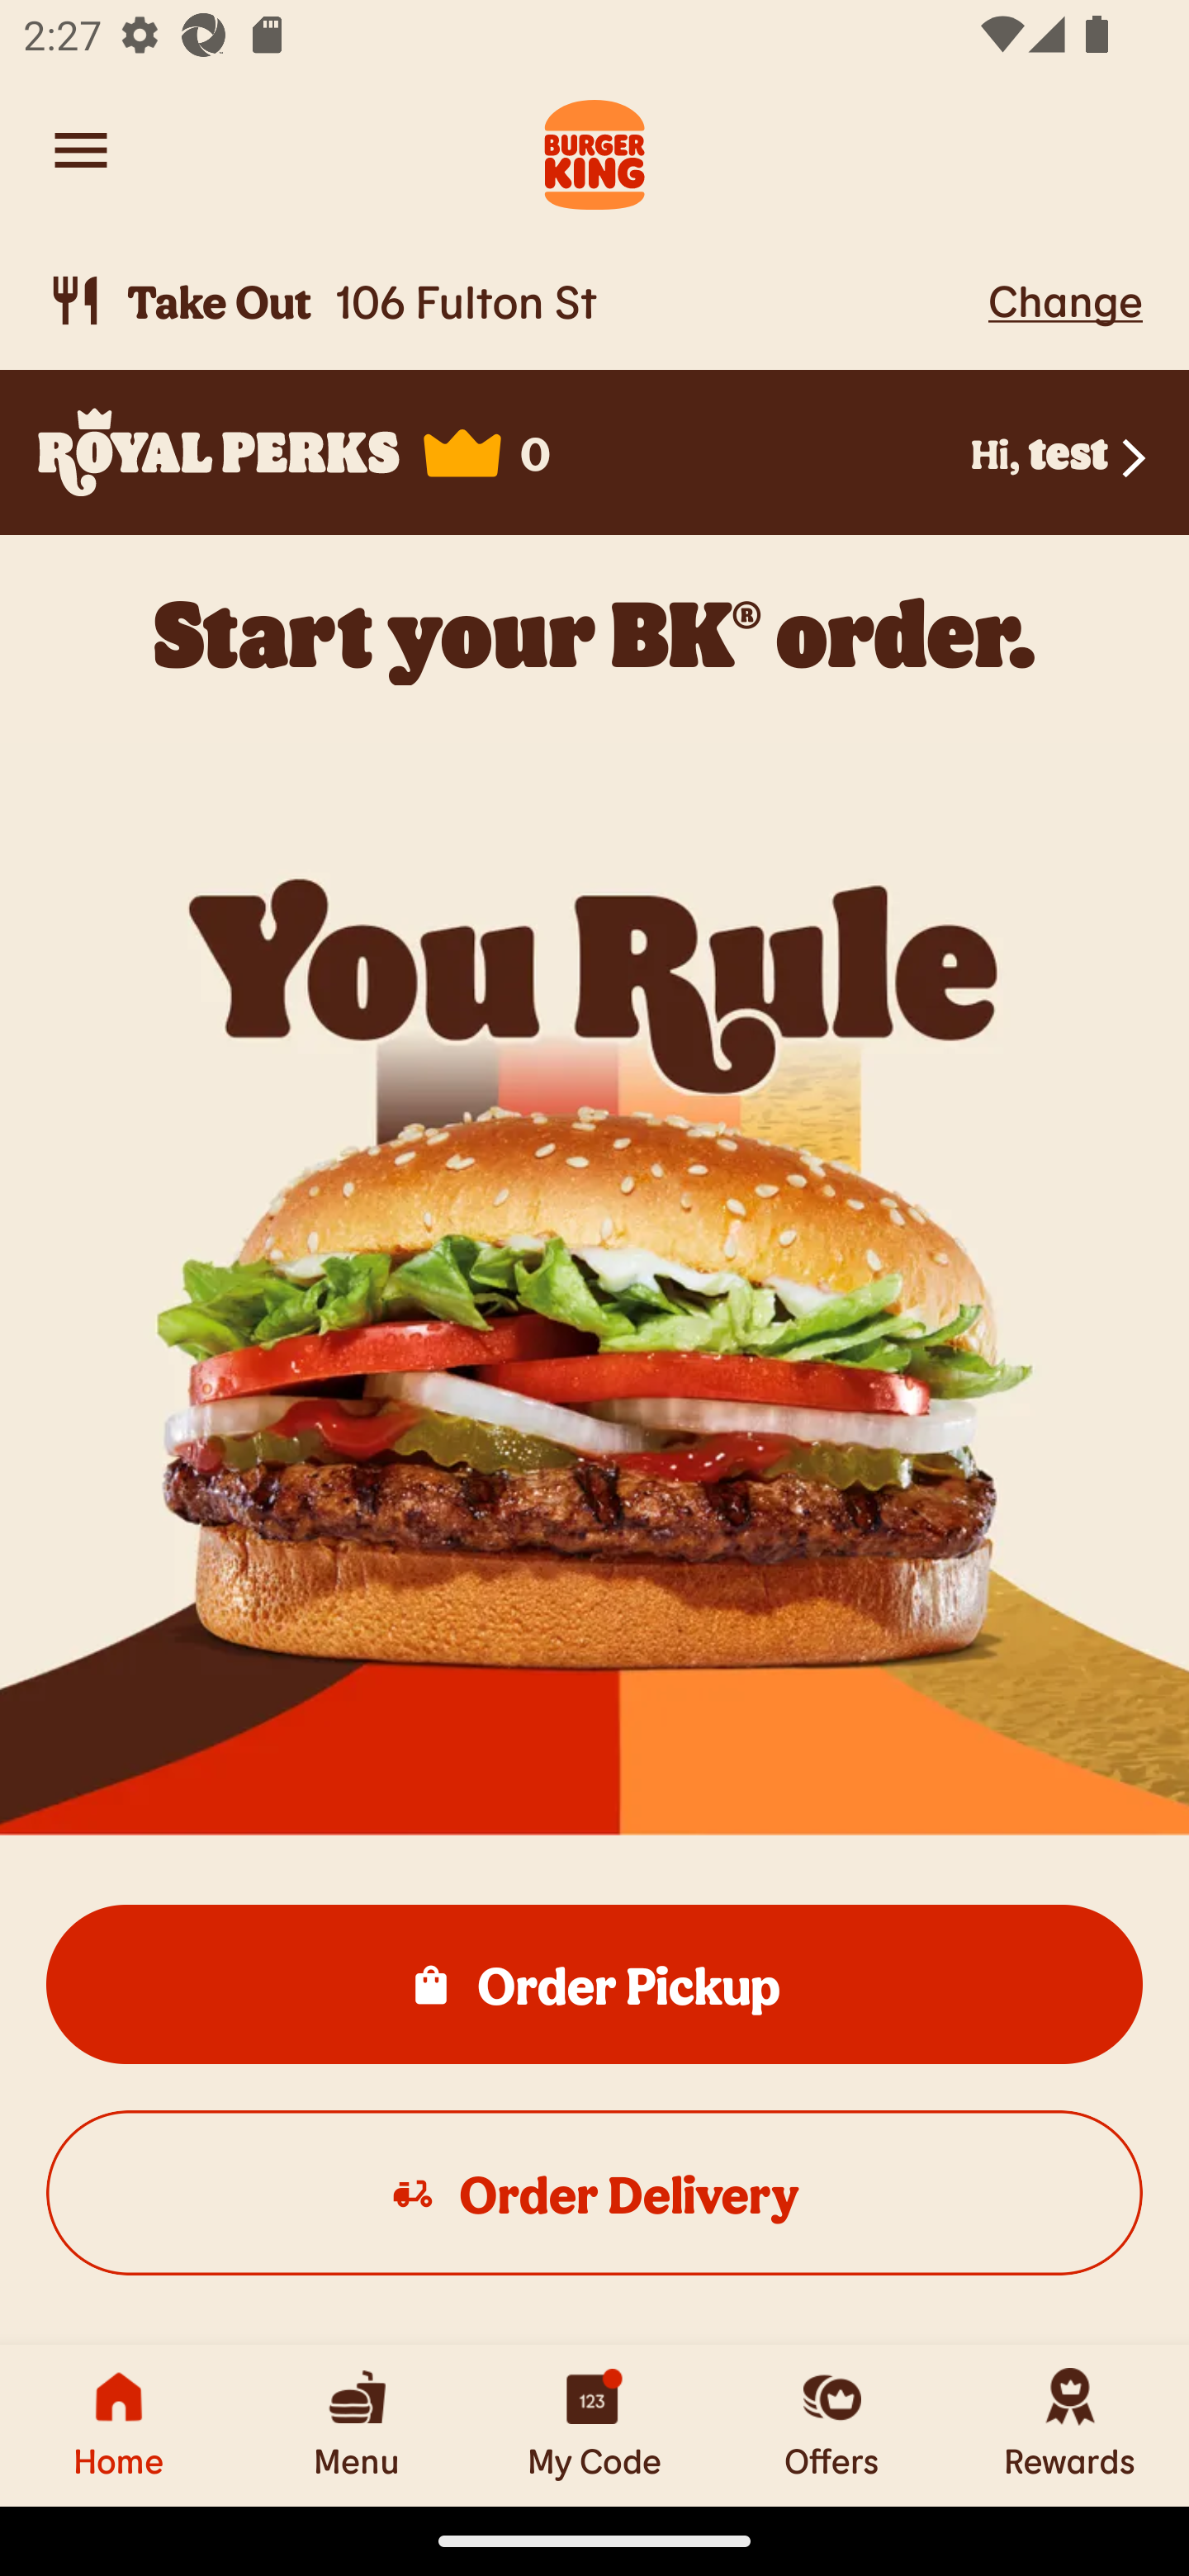 The height and width of the screenshot is (2576, 1189). Describe the element at coordinates (1070, 2425) in the screenshot. I see `Rewards` at that location.